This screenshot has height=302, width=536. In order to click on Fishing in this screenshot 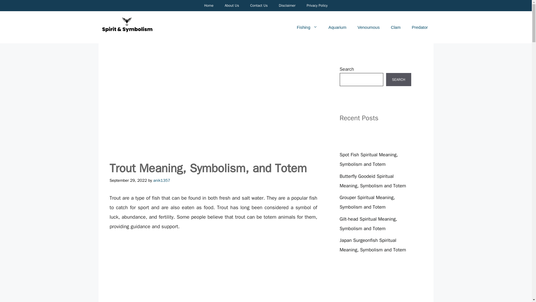, I will do `click(307, 27)`.